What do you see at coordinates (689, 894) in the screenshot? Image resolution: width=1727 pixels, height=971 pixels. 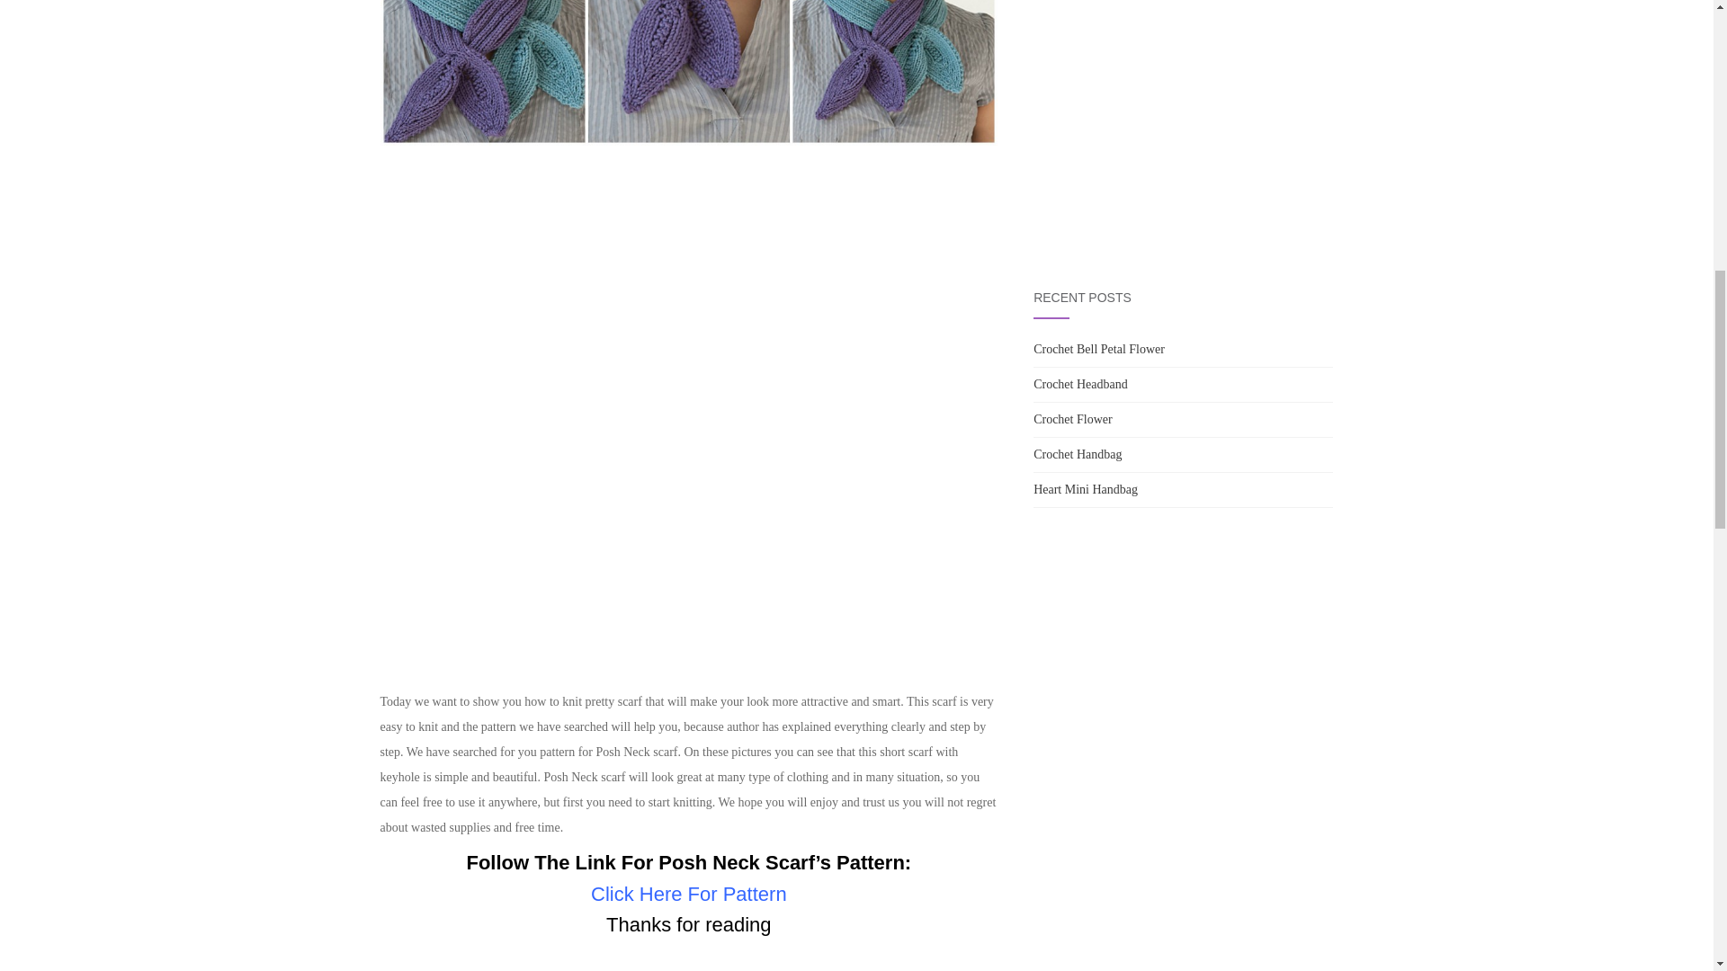 I see `Click Here For Pattern` at bounding box center [689, 894].